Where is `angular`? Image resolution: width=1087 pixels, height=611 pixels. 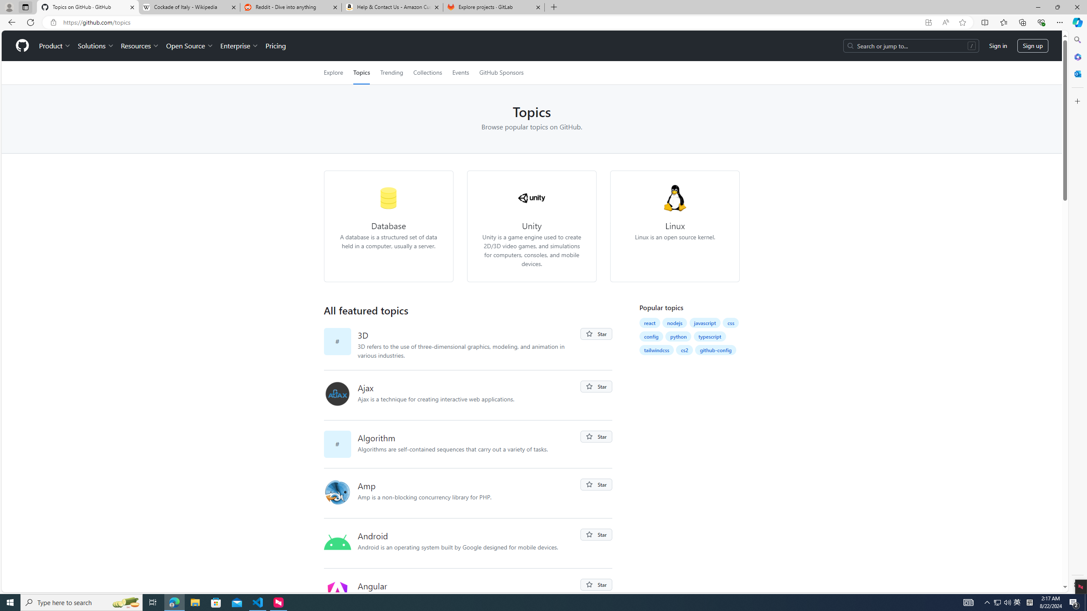
angular is located at coordinates (337, 592).